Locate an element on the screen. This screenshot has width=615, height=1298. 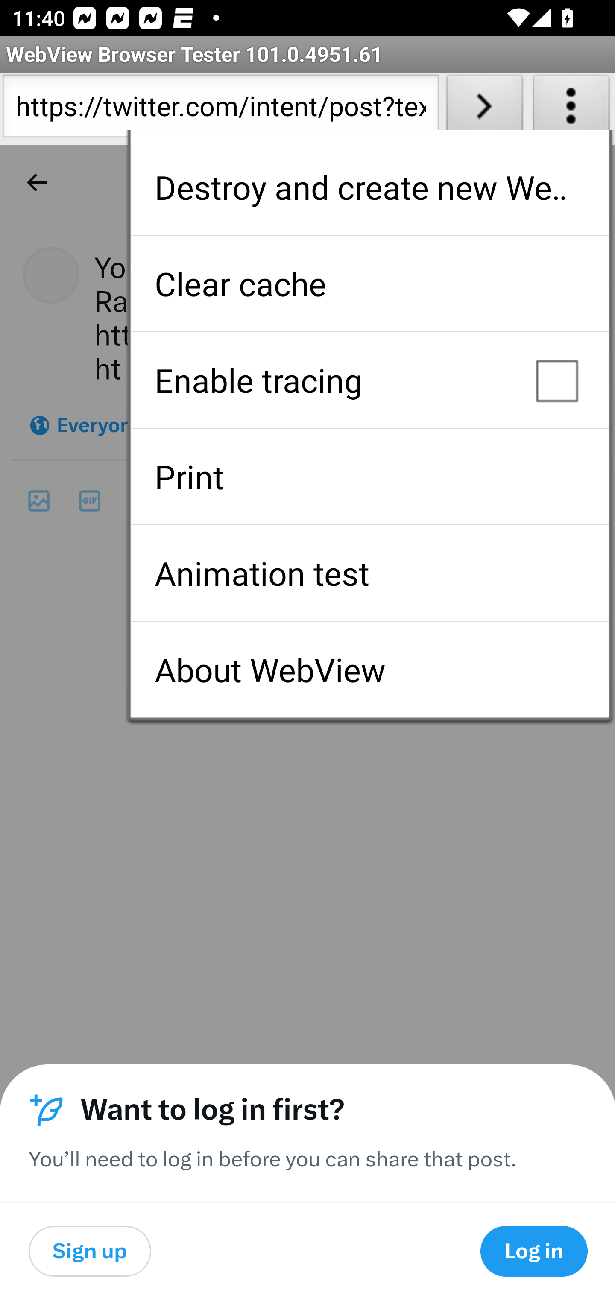
About WebView is located at coordinates (369, 669).